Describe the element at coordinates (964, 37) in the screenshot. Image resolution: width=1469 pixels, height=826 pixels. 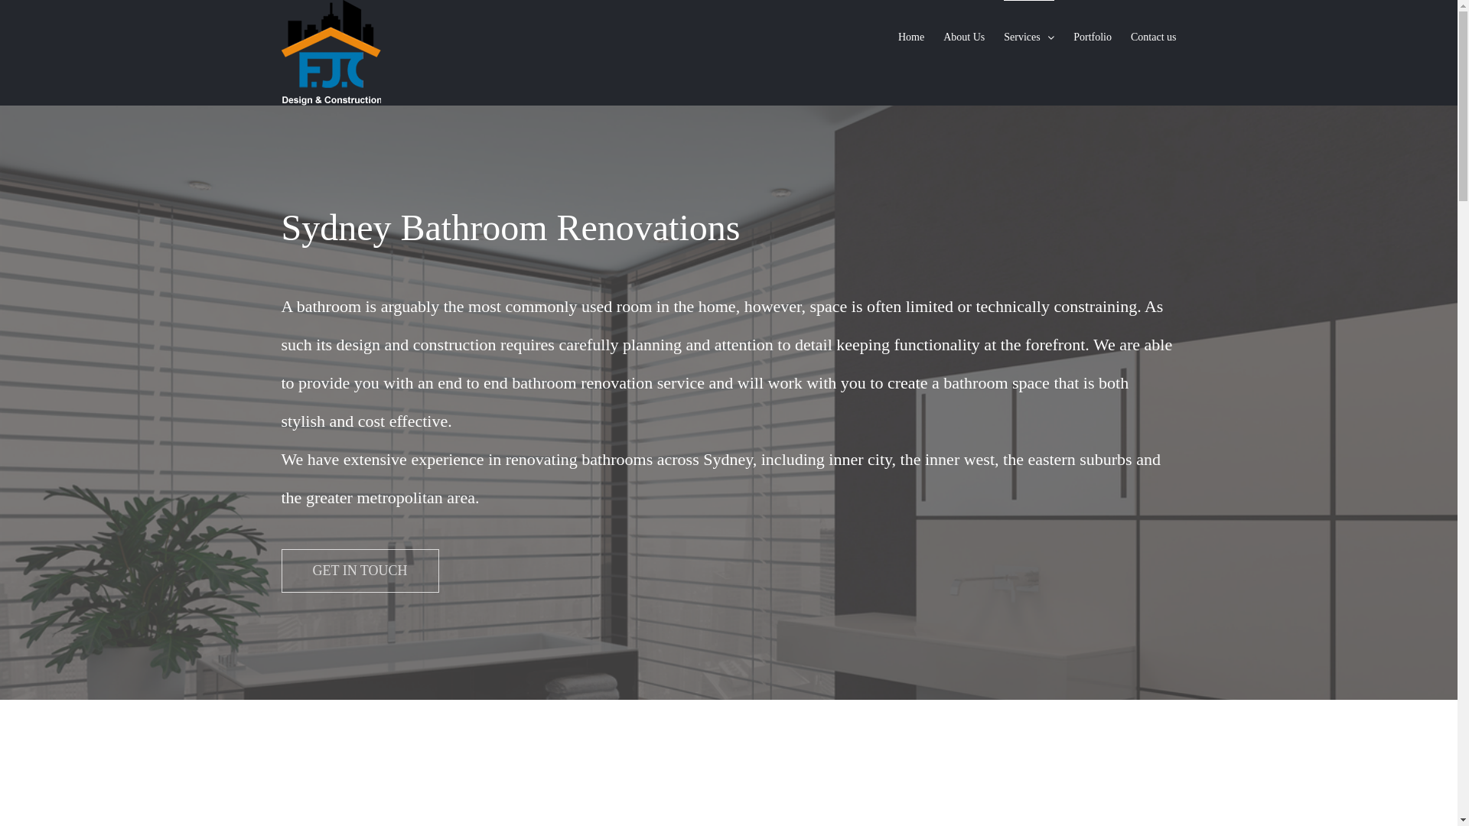
I see `About Us` at that location.